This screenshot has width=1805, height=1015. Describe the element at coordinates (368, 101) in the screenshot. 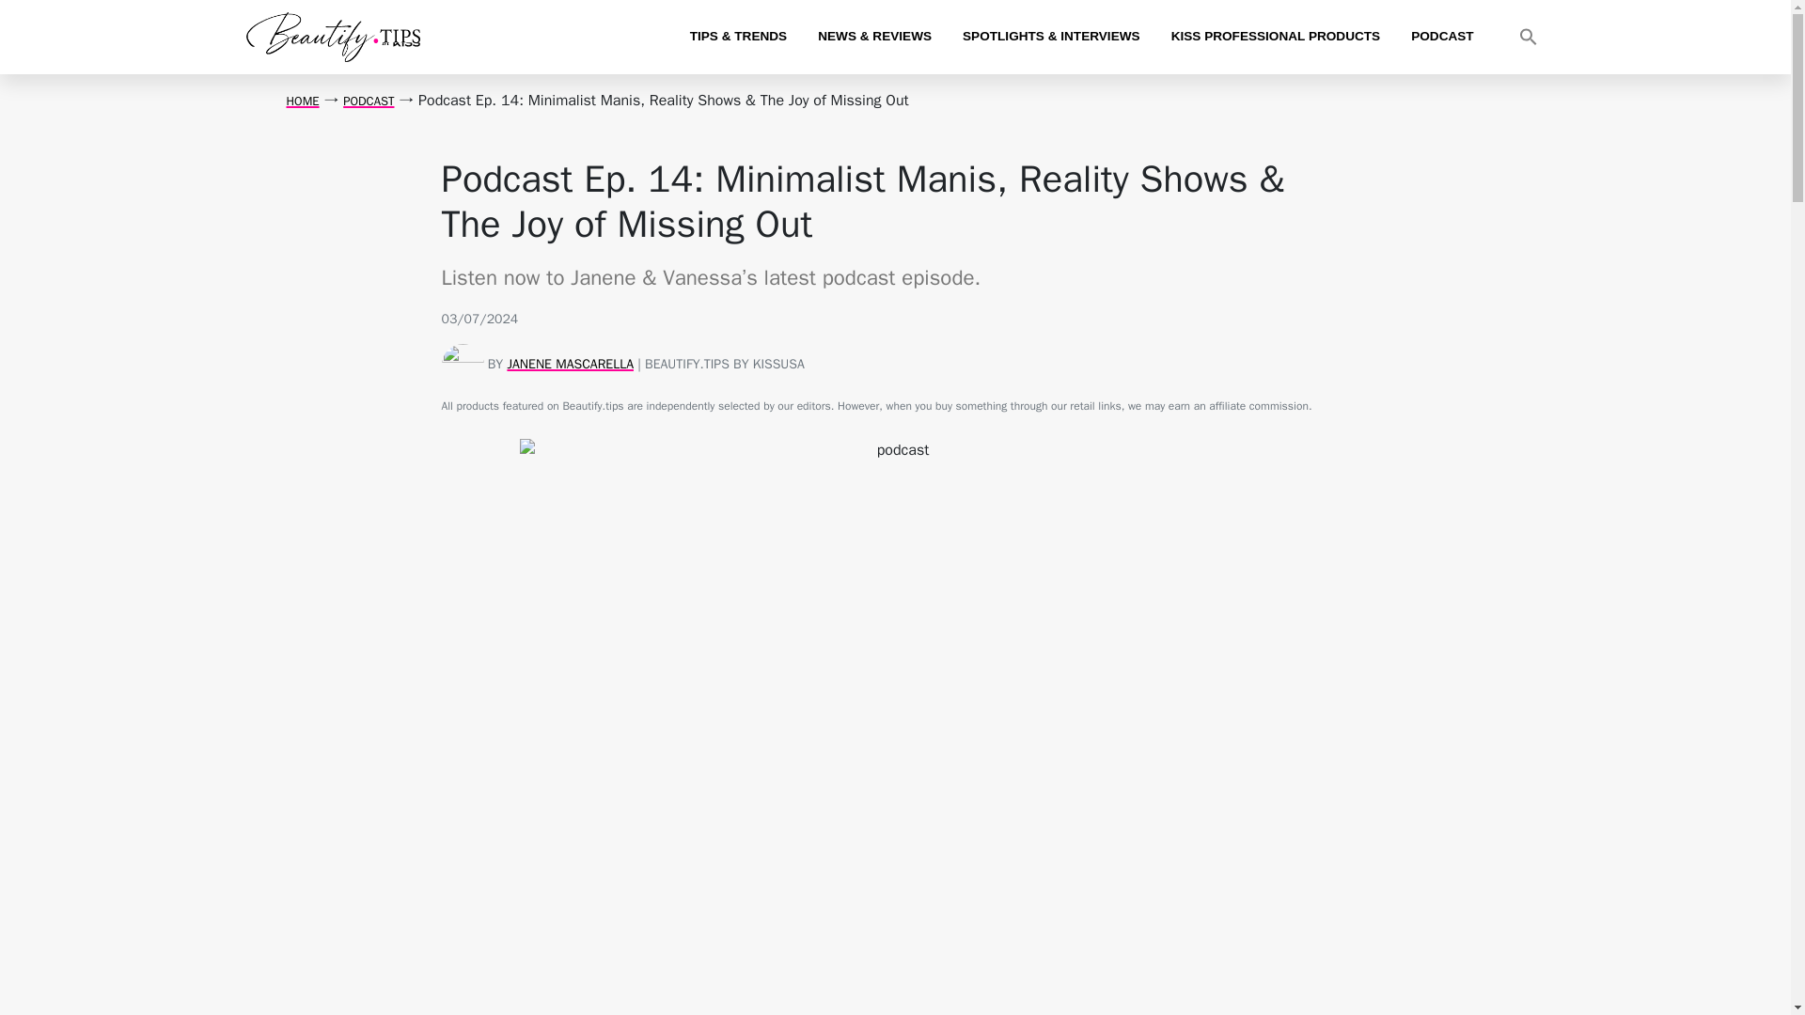

I see `PODCAST` at that location.